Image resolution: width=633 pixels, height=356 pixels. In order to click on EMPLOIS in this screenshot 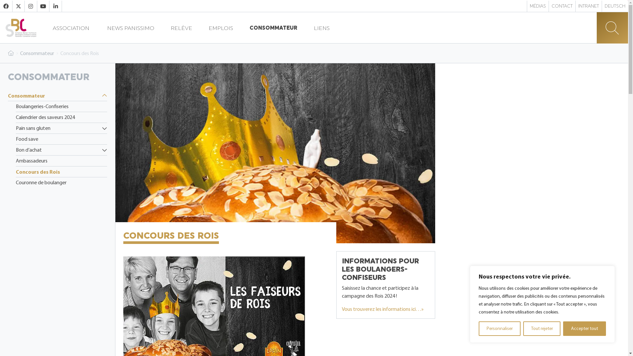, I will do `click(221, 28)`.